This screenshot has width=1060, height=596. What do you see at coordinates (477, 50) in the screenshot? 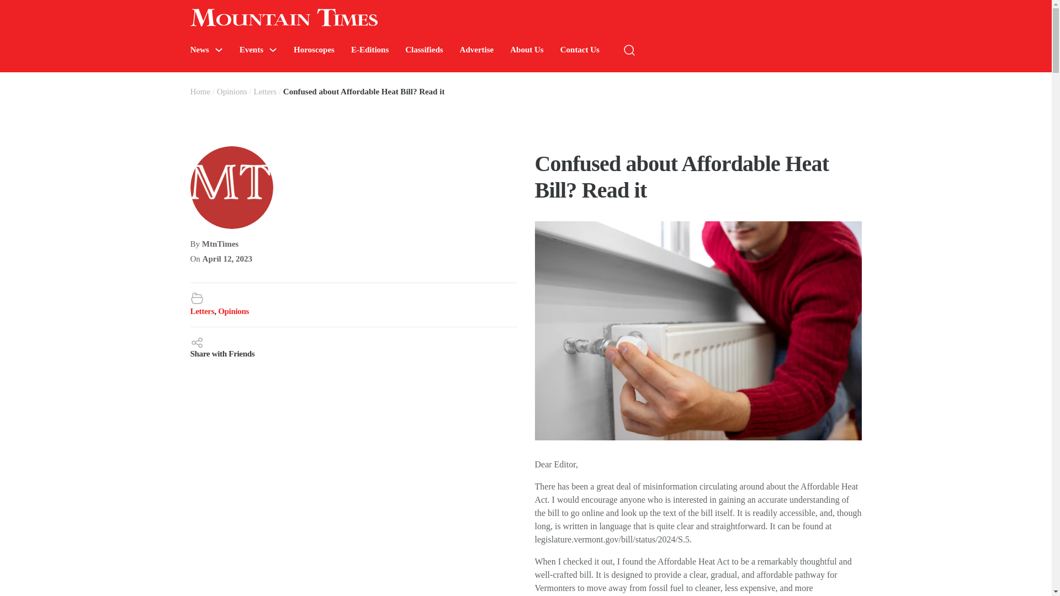
I see `Advertise` at bounding box center [477, 50].